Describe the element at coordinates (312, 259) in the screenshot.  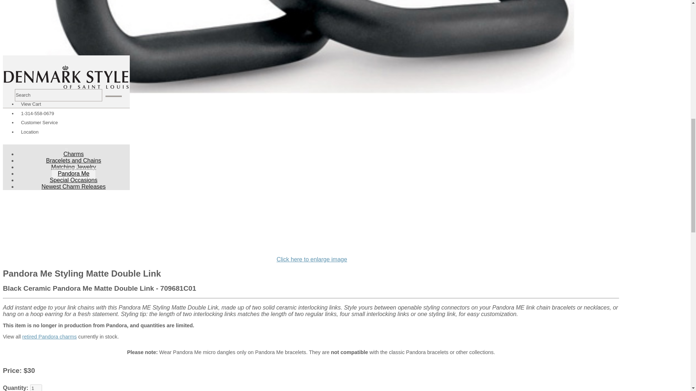
I see `Click here to enlarge image` at that location.